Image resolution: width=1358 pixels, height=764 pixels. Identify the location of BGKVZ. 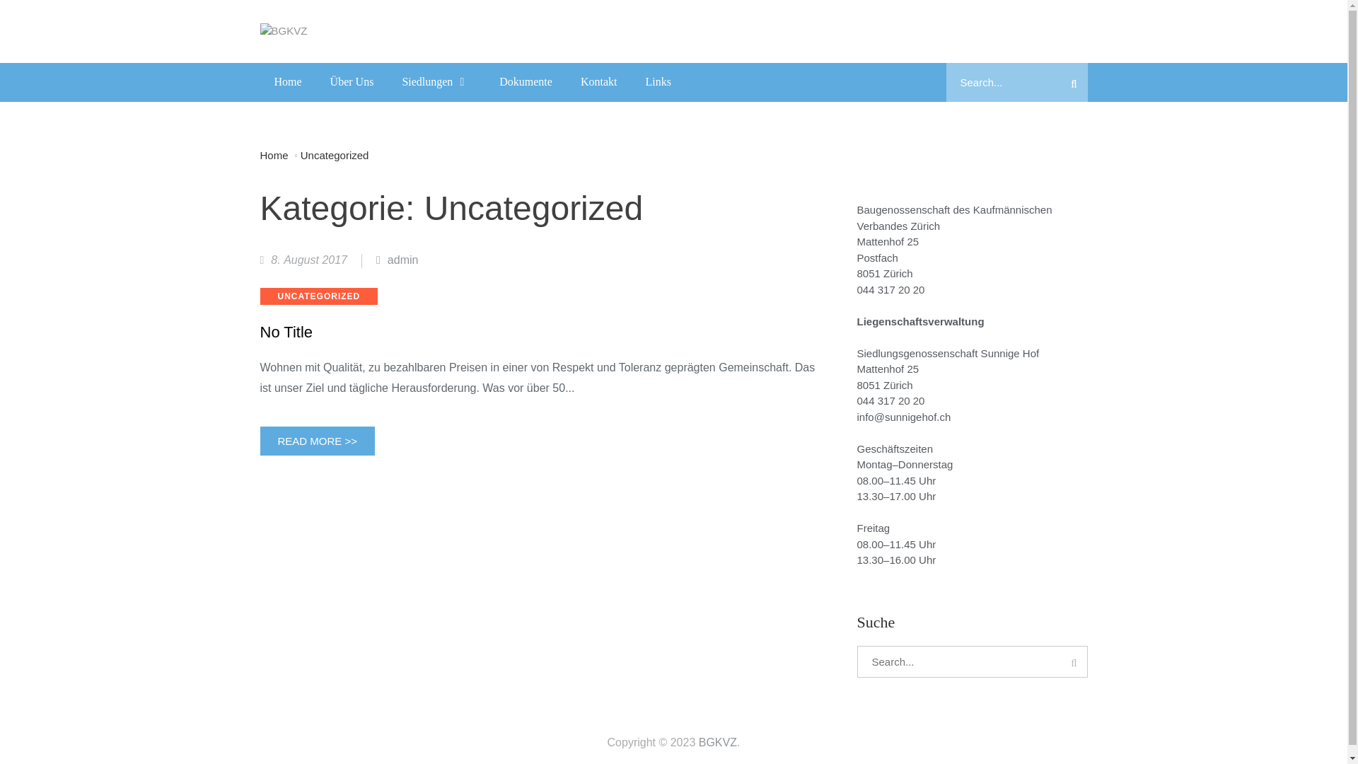
(717, 743).